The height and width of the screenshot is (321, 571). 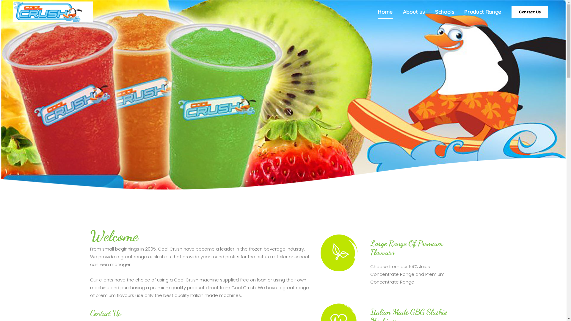 I want to click on Home, so click(x=385, y=12).